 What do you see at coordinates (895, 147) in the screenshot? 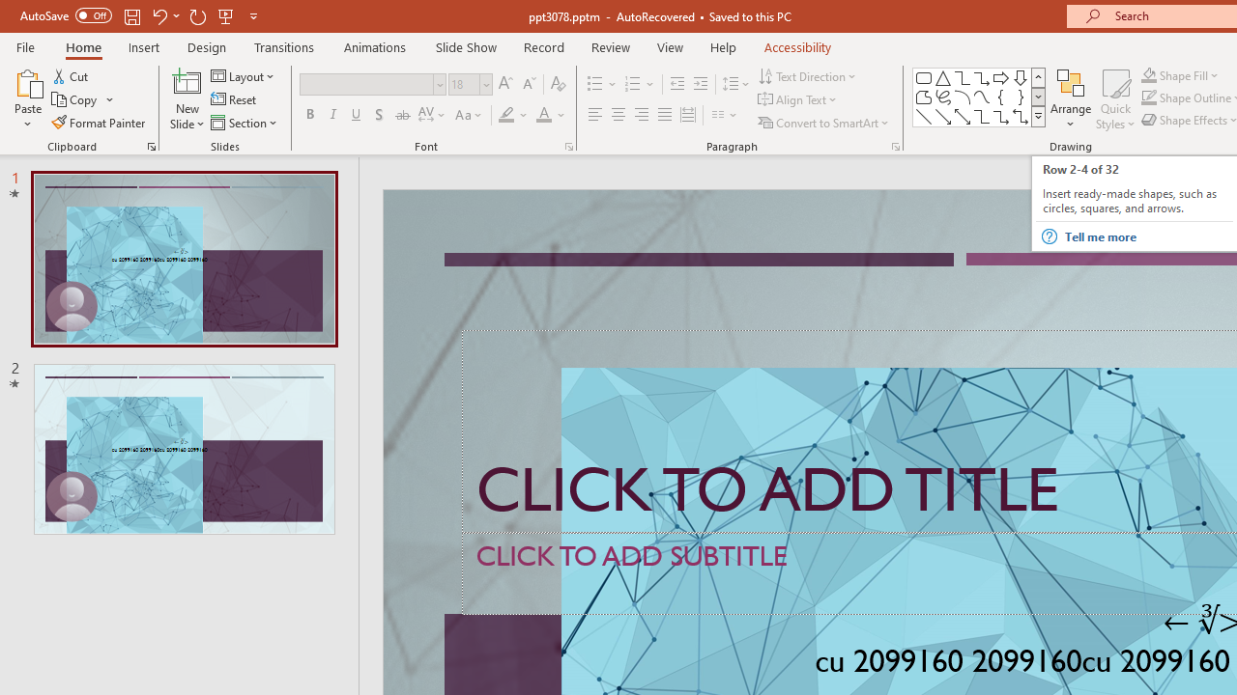
I see `Paragraph...` at bounding box center [895, 147].